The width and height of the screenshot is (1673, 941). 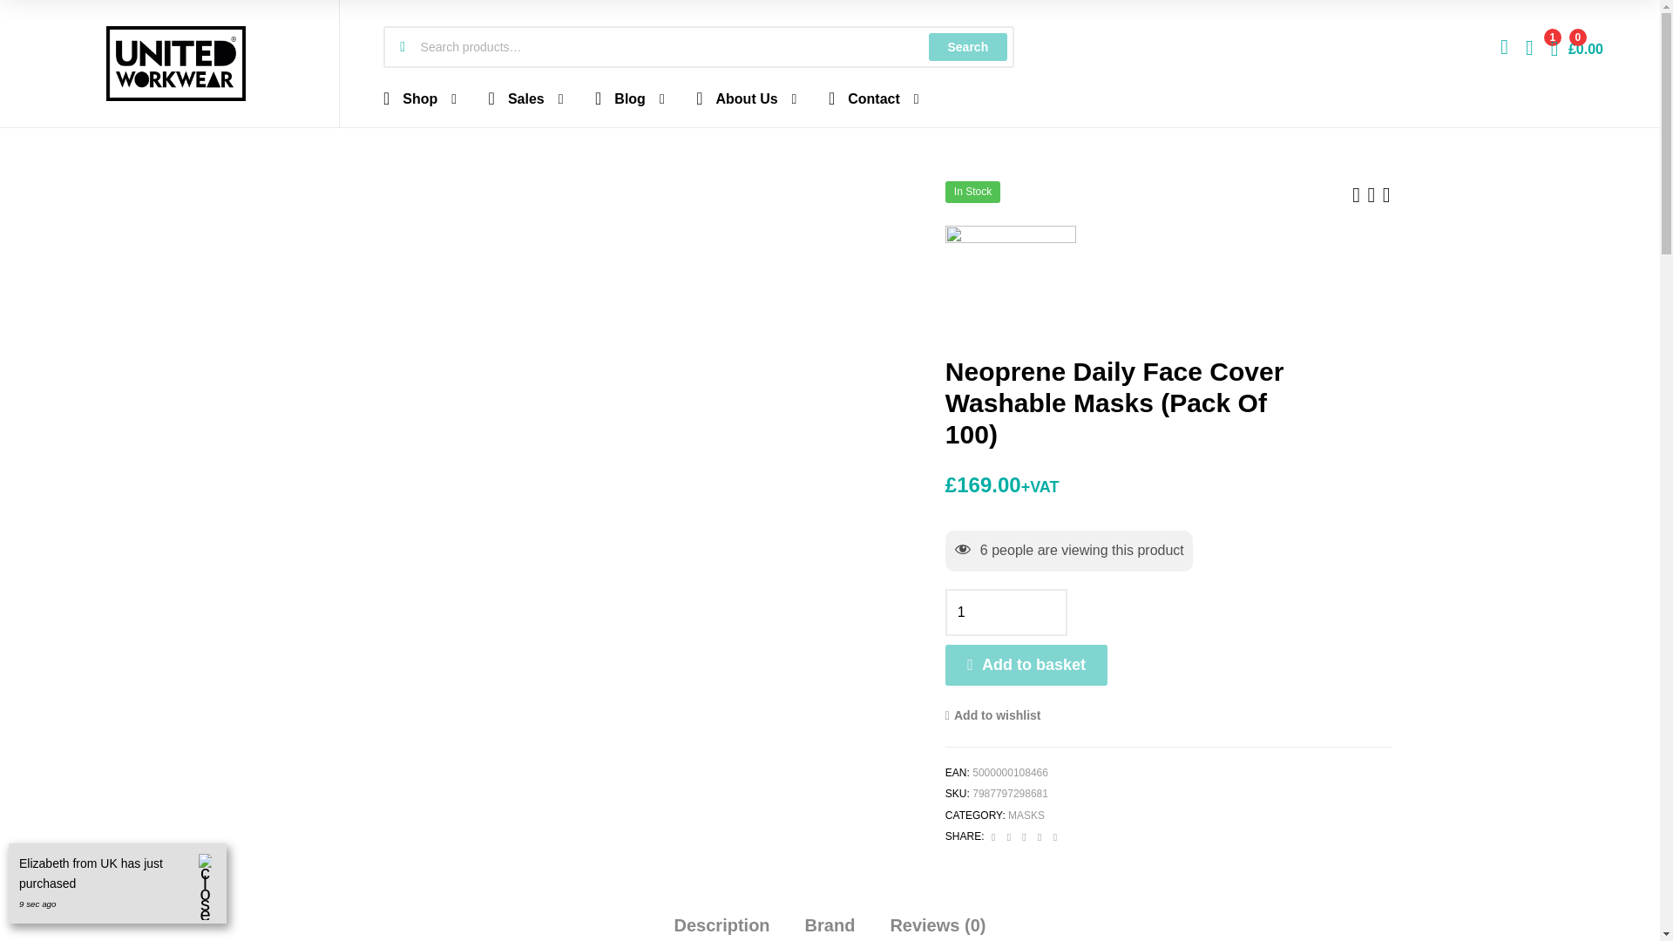 I want to click on Share on Pinterest, so click(x=1040, y=836).